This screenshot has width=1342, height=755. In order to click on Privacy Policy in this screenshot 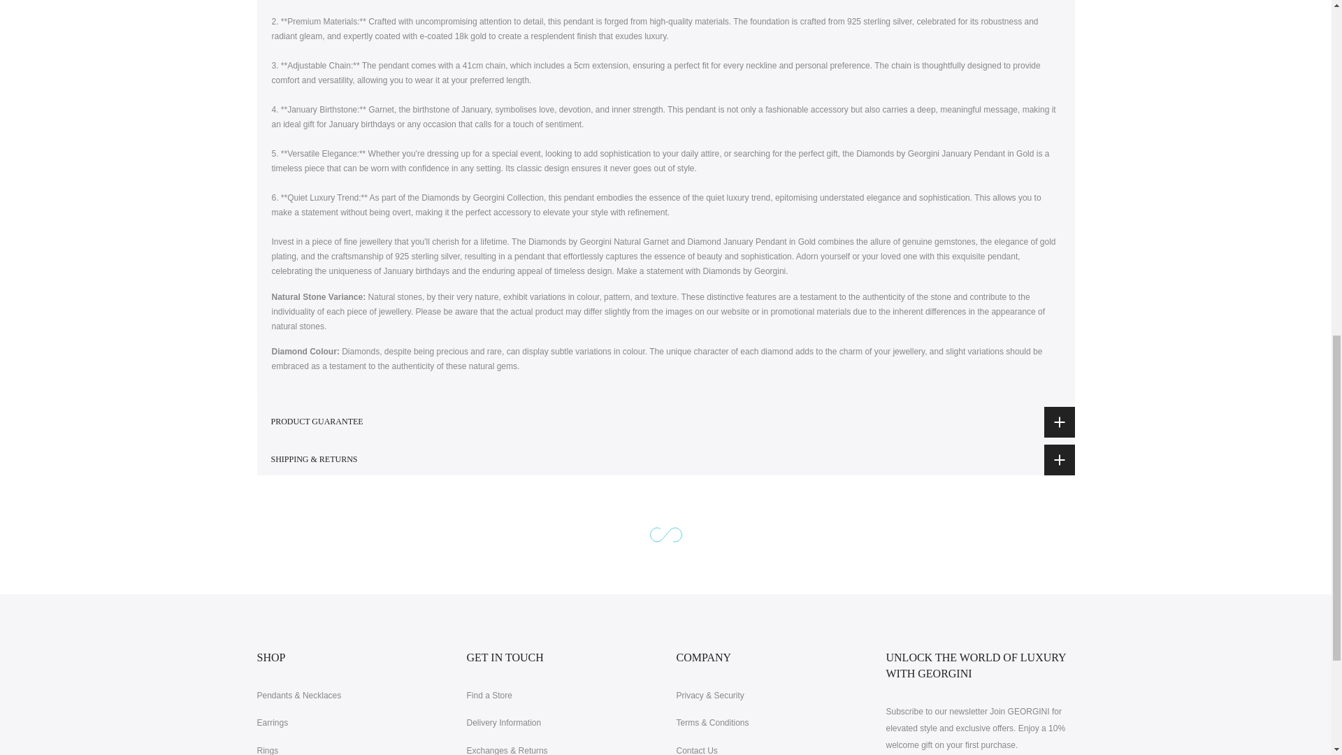, I will do `click(710, 696)`.